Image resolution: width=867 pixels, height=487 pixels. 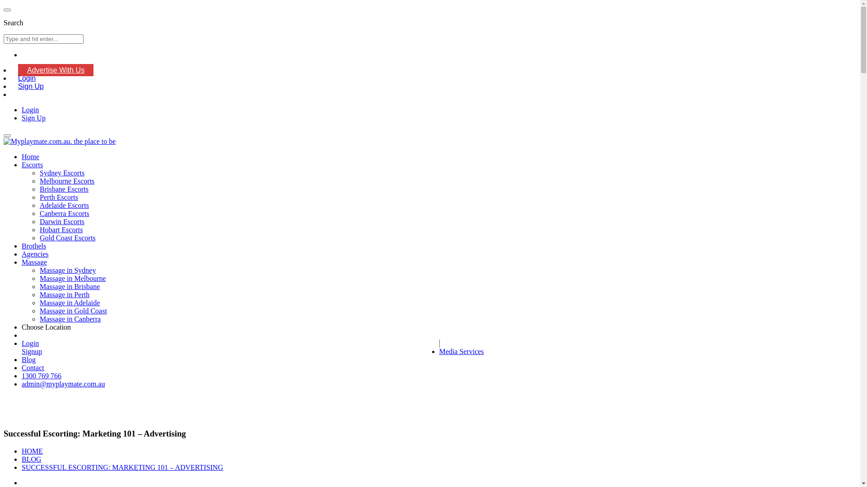 What do you see at coordinates (34, 246) in the screenshot?
I see `Brothels` at bounding box center [34, 246].